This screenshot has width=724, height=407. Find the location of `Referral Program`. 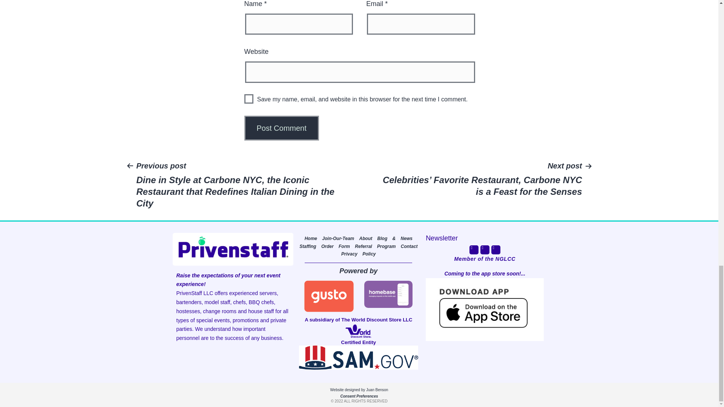

Referral Program is located at coordinates (375, 246).